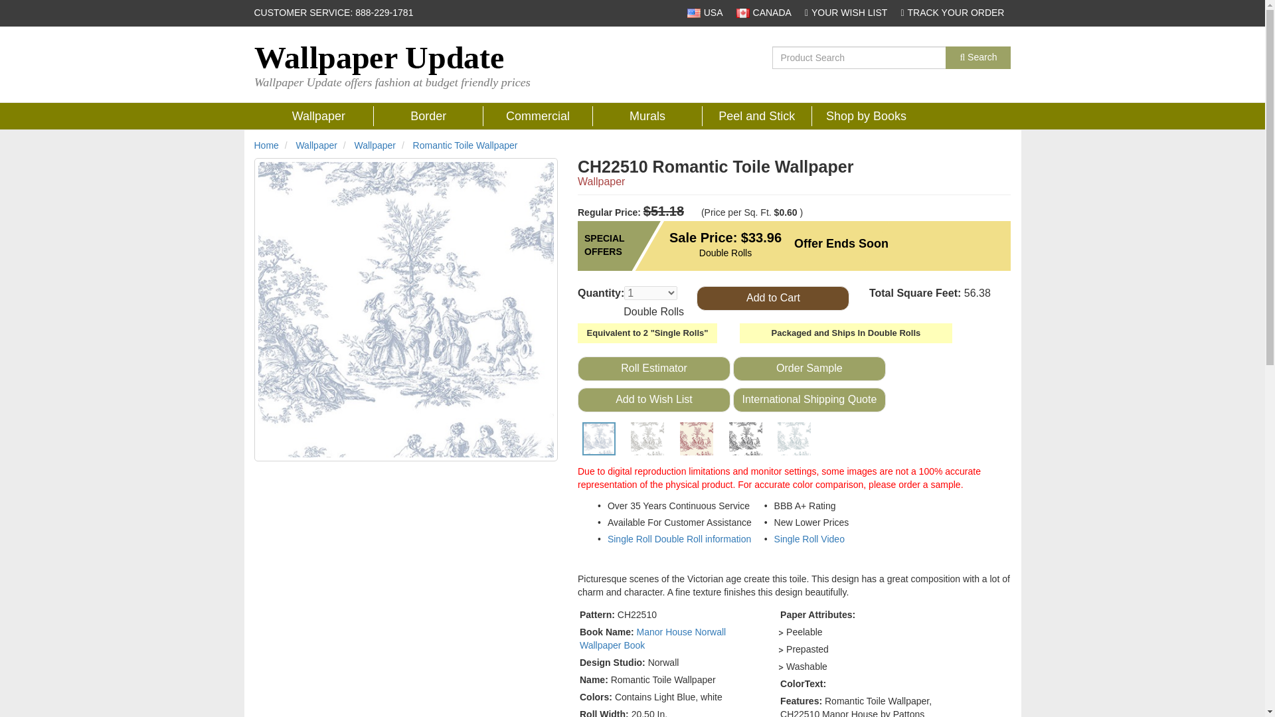  What do you see at coordinates (772, 297) in the screenshot?
I see `Add to Cart` at bounding box center [772, 297].